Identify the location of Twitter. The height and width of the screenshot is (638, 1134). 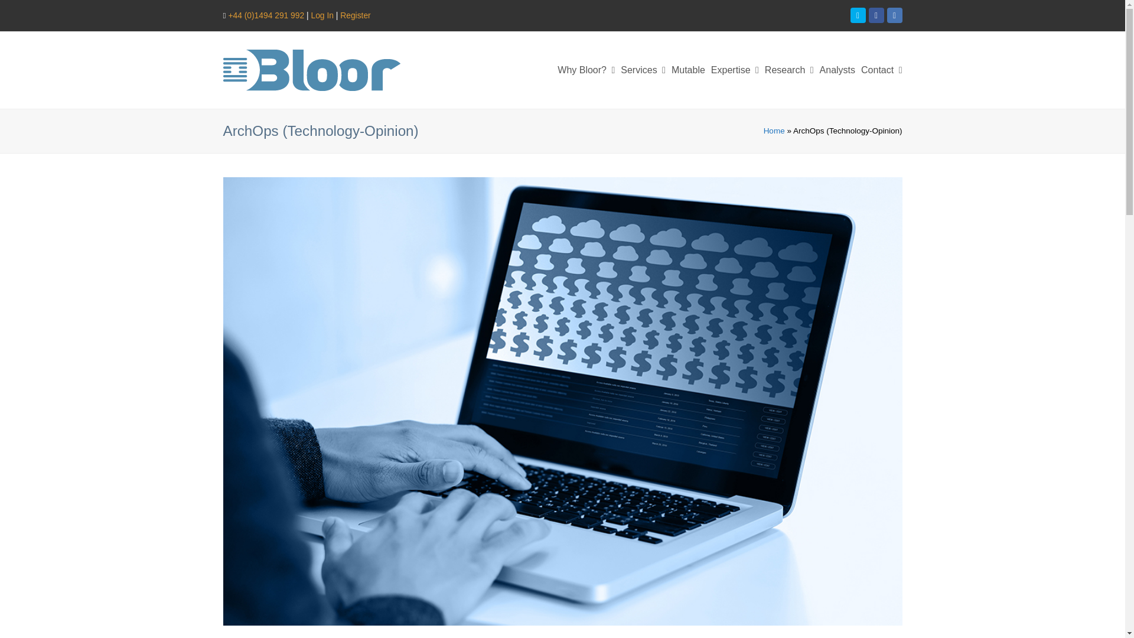
(858, 15).